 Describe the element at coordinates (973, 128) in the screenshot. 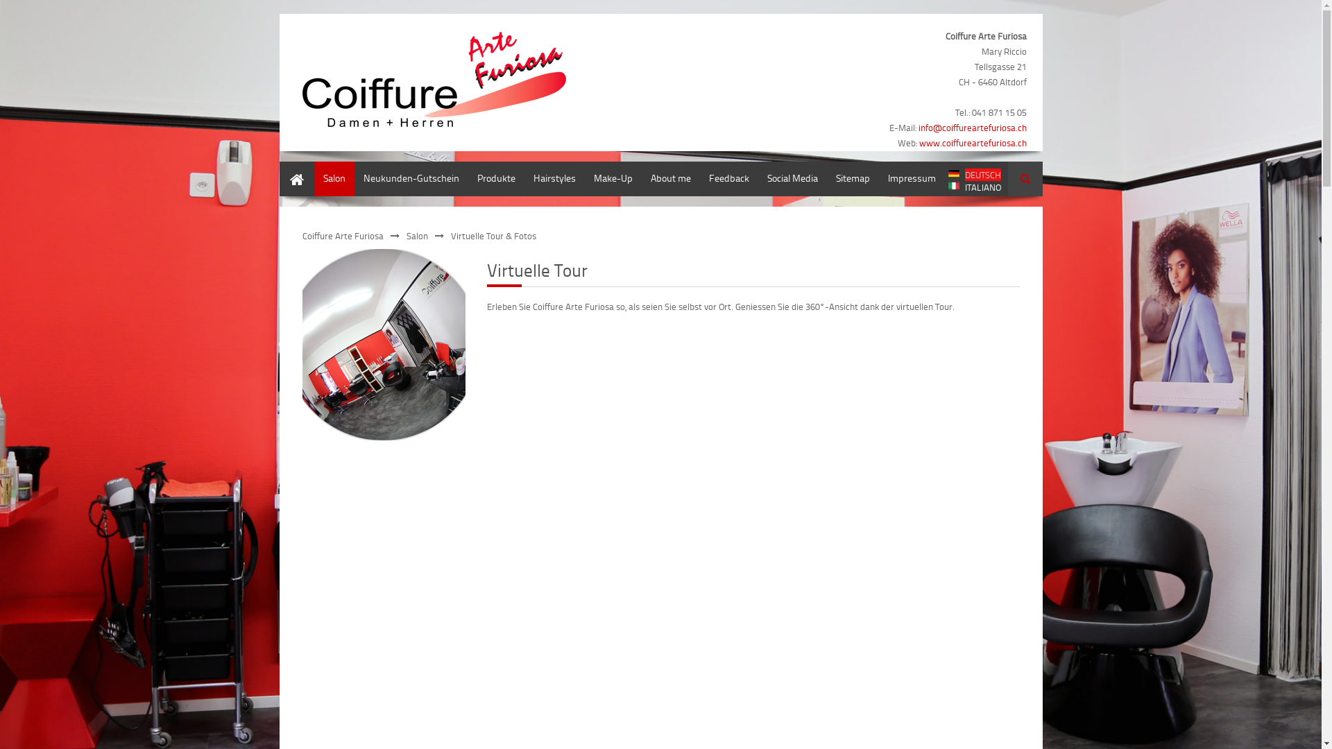

I see `info@coiffureartefuriosa.ch` at that location.